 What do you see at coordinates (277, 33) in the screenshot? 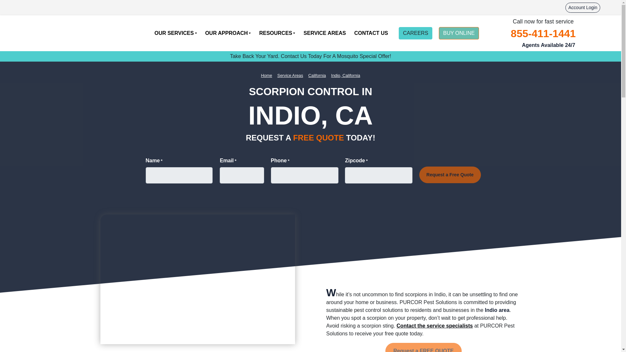
I see `RESOURCES` at bounding box center [277, 33].